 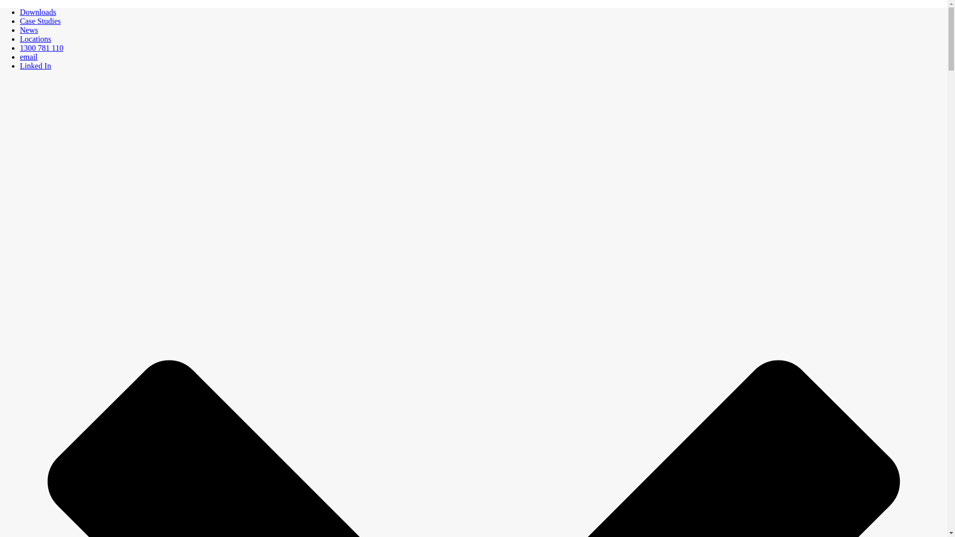 I want to click on Downloads, so click(x=38, y=12).